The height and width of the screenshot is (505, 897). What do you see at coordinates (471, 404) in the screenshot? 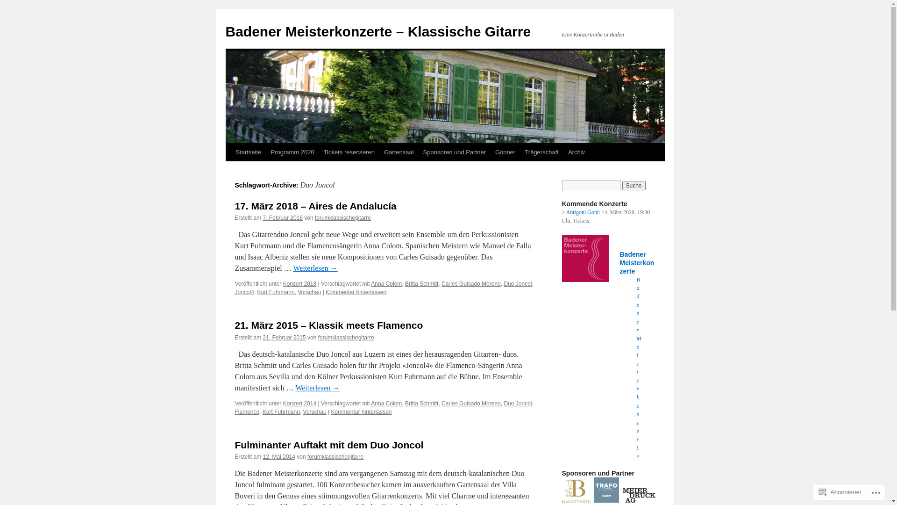
I see `Carles Guisado Moreno` at bounding box center [471, 404].